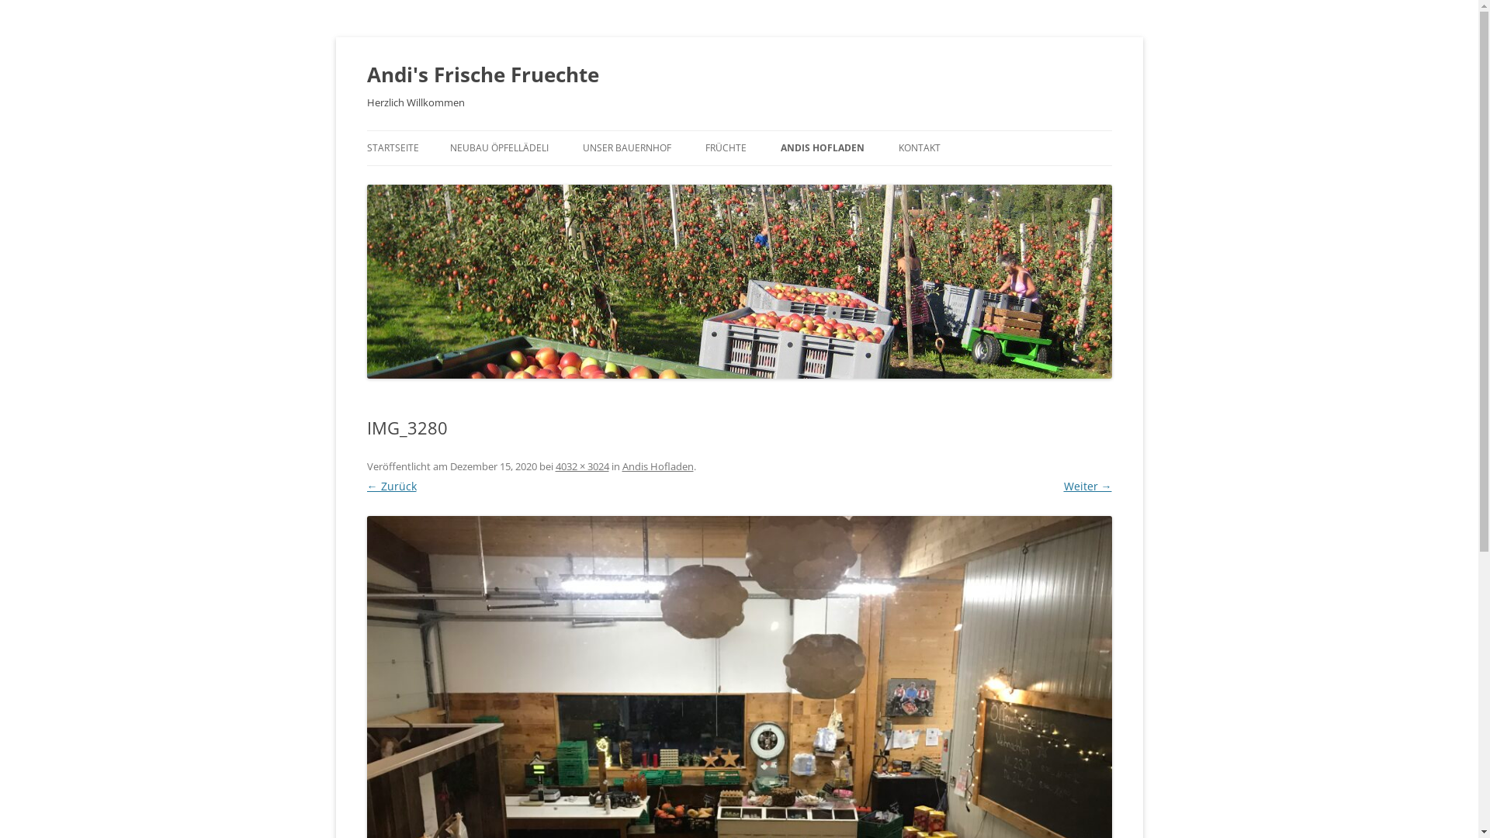 This screenshot has height=838, width=1490. What do you see at coordinates (658, 466) in the screenshot?
I see `Andis Hofladen` at bounding box center [658, 466].